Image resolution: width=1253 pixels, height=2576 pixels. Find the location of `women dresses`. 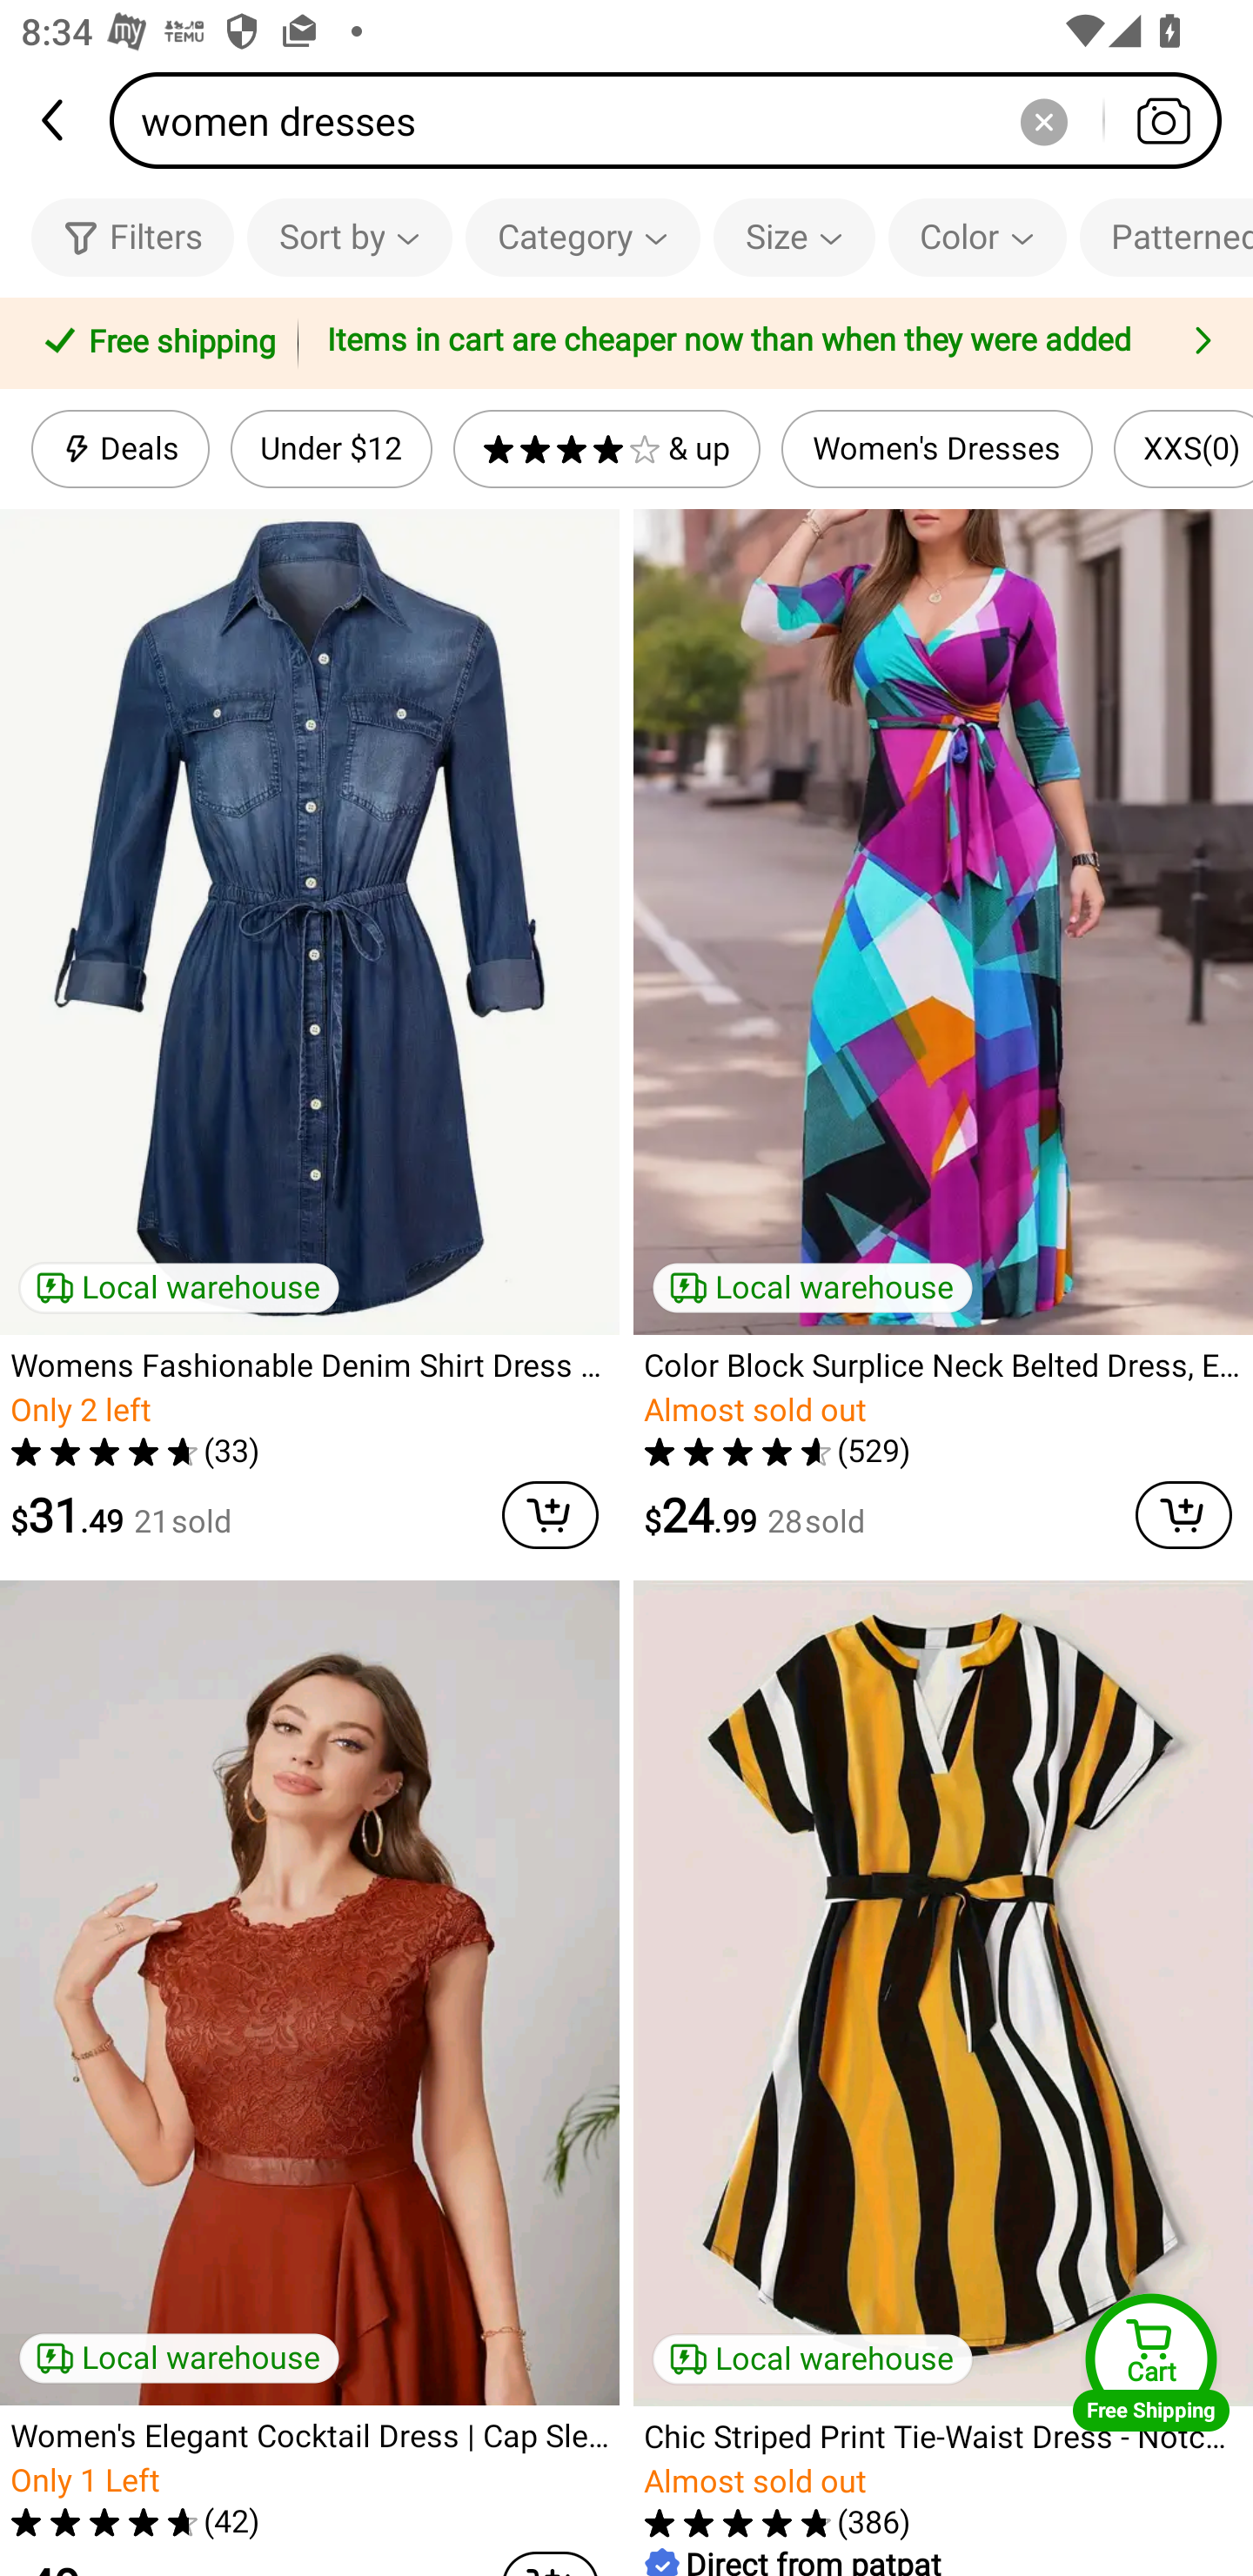

women dresses is located at coordinates (675, 120).